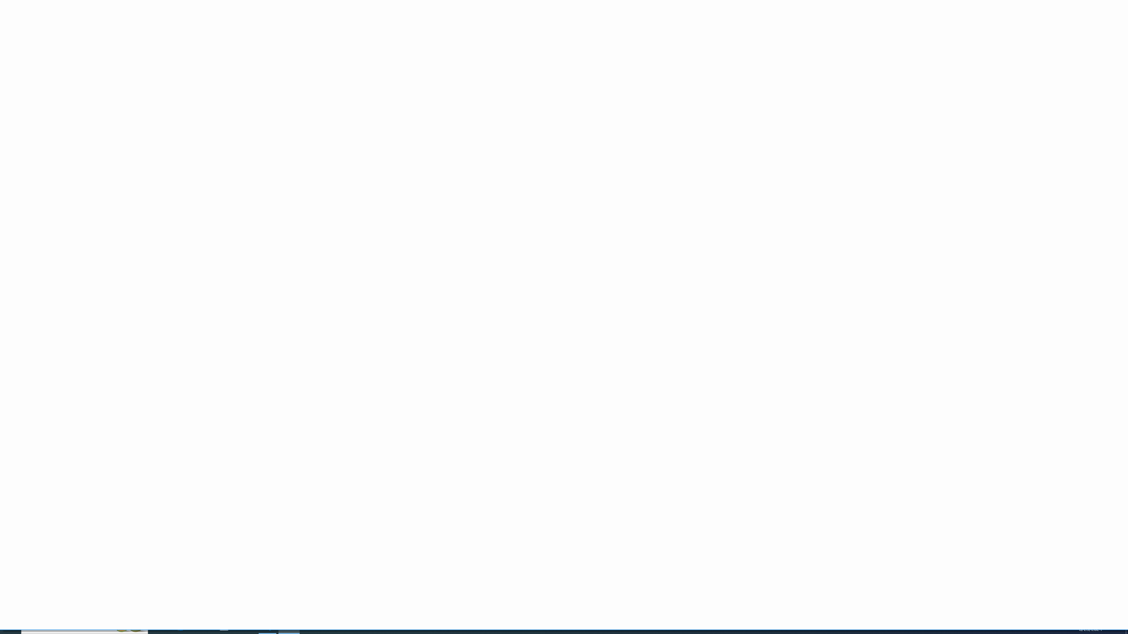  What do you see at coordinates (114, 39) in the screenshot?
I see `Font` at bounding box center [114, 39].